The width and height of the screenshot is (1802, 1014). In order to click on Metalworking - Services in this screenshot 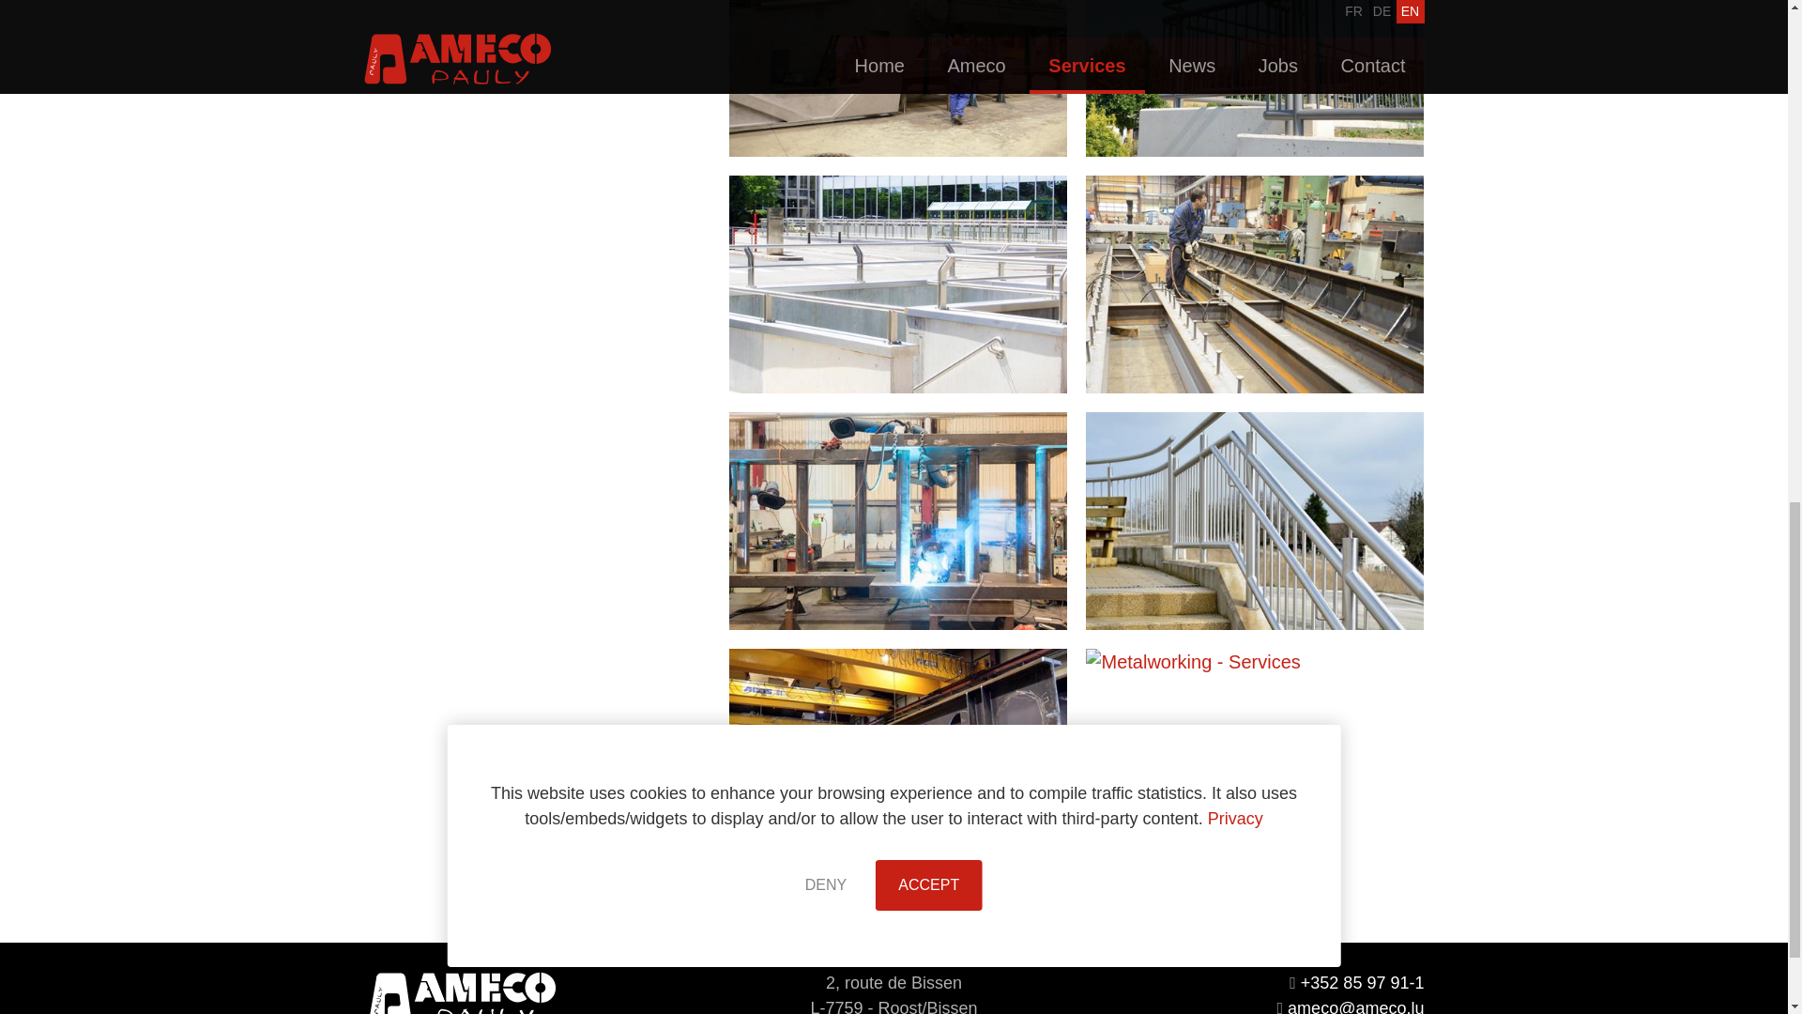, I will do `click(1254, 520)`.